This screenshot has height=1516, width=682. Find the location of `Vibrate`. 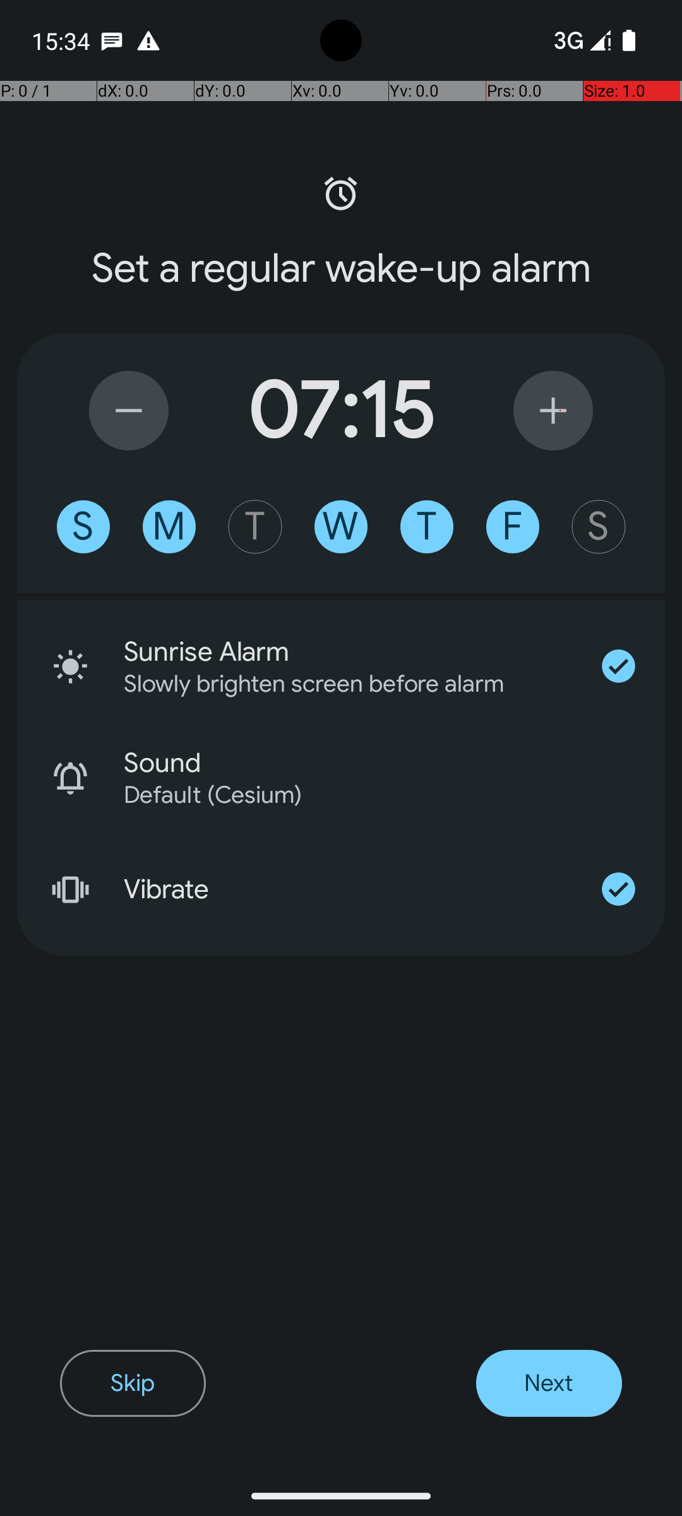

Vibrate is located at coordinates (348, 889).